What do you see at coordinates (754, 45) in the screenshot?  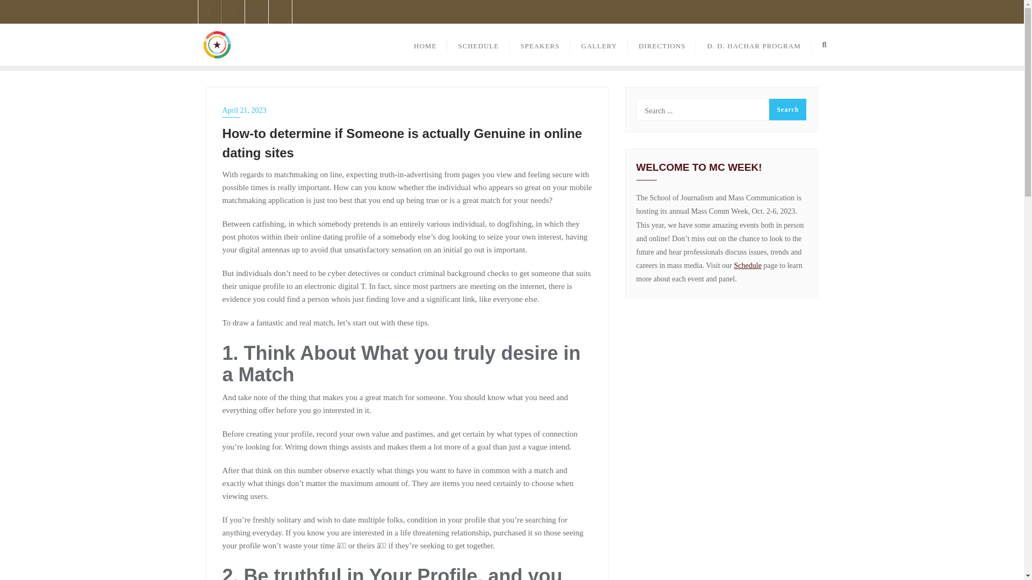 I see `D. D. HACHAR PROGRAM` at bounding box center [754, 45].